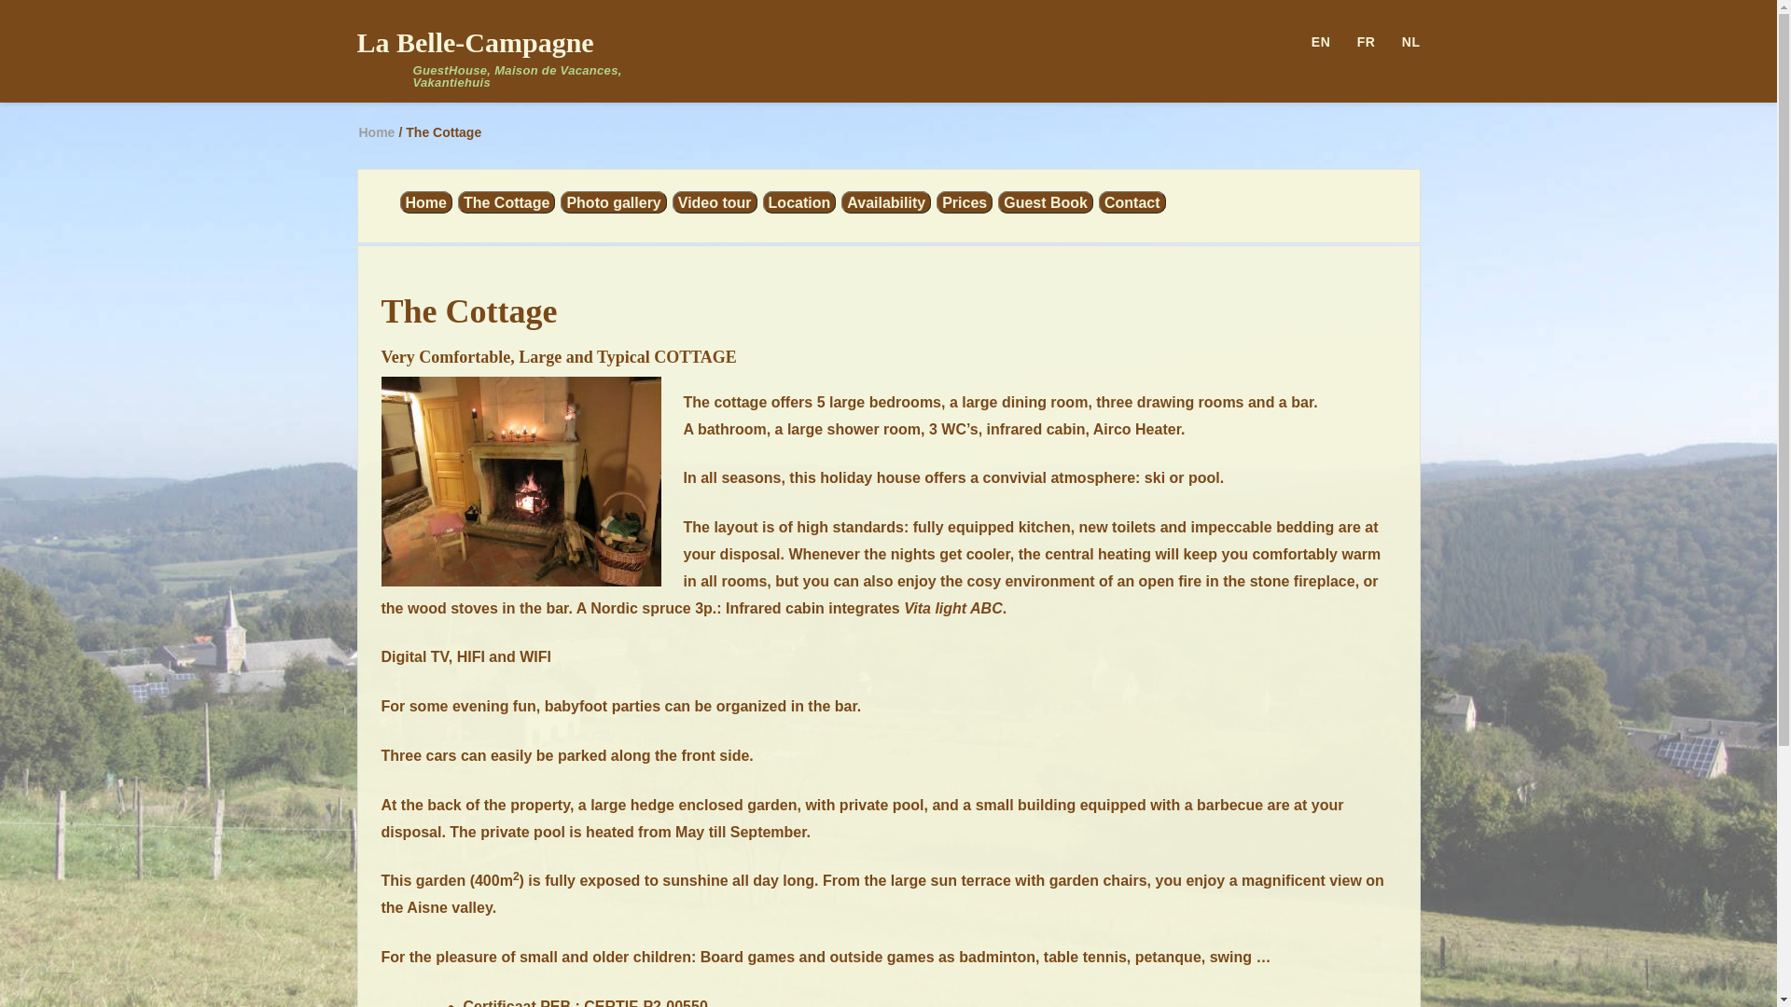 The height and width of the screenshot is (1007, 1791). Describe the element at coordinates (475, 43) in the screenshot. I see `La Belle-Campagne` at that location.